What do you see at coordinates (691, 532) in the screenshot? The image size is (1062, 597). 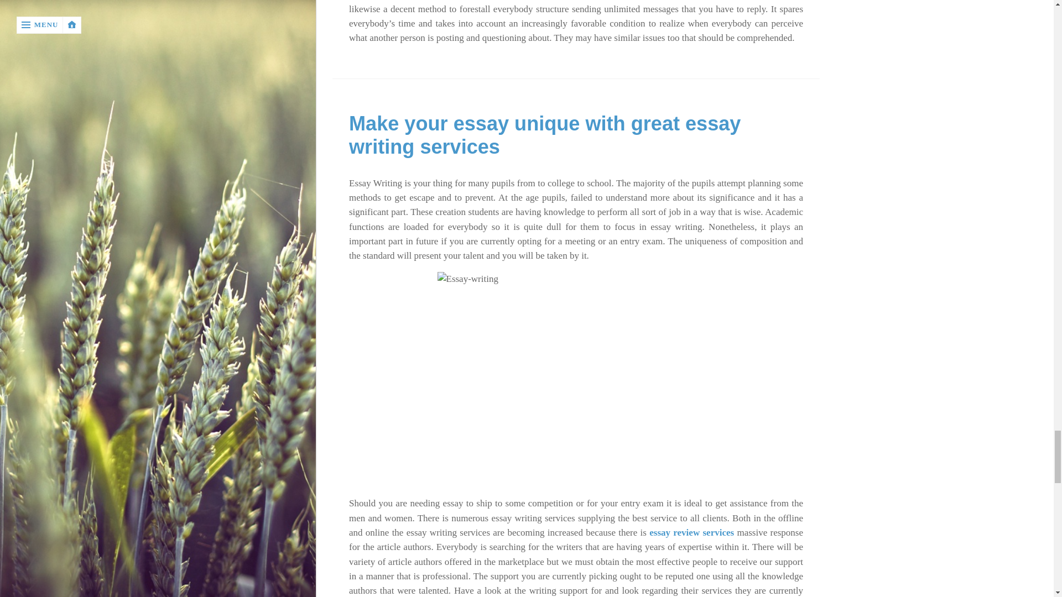 I see `essay review services` at bounding box center [691, 532].